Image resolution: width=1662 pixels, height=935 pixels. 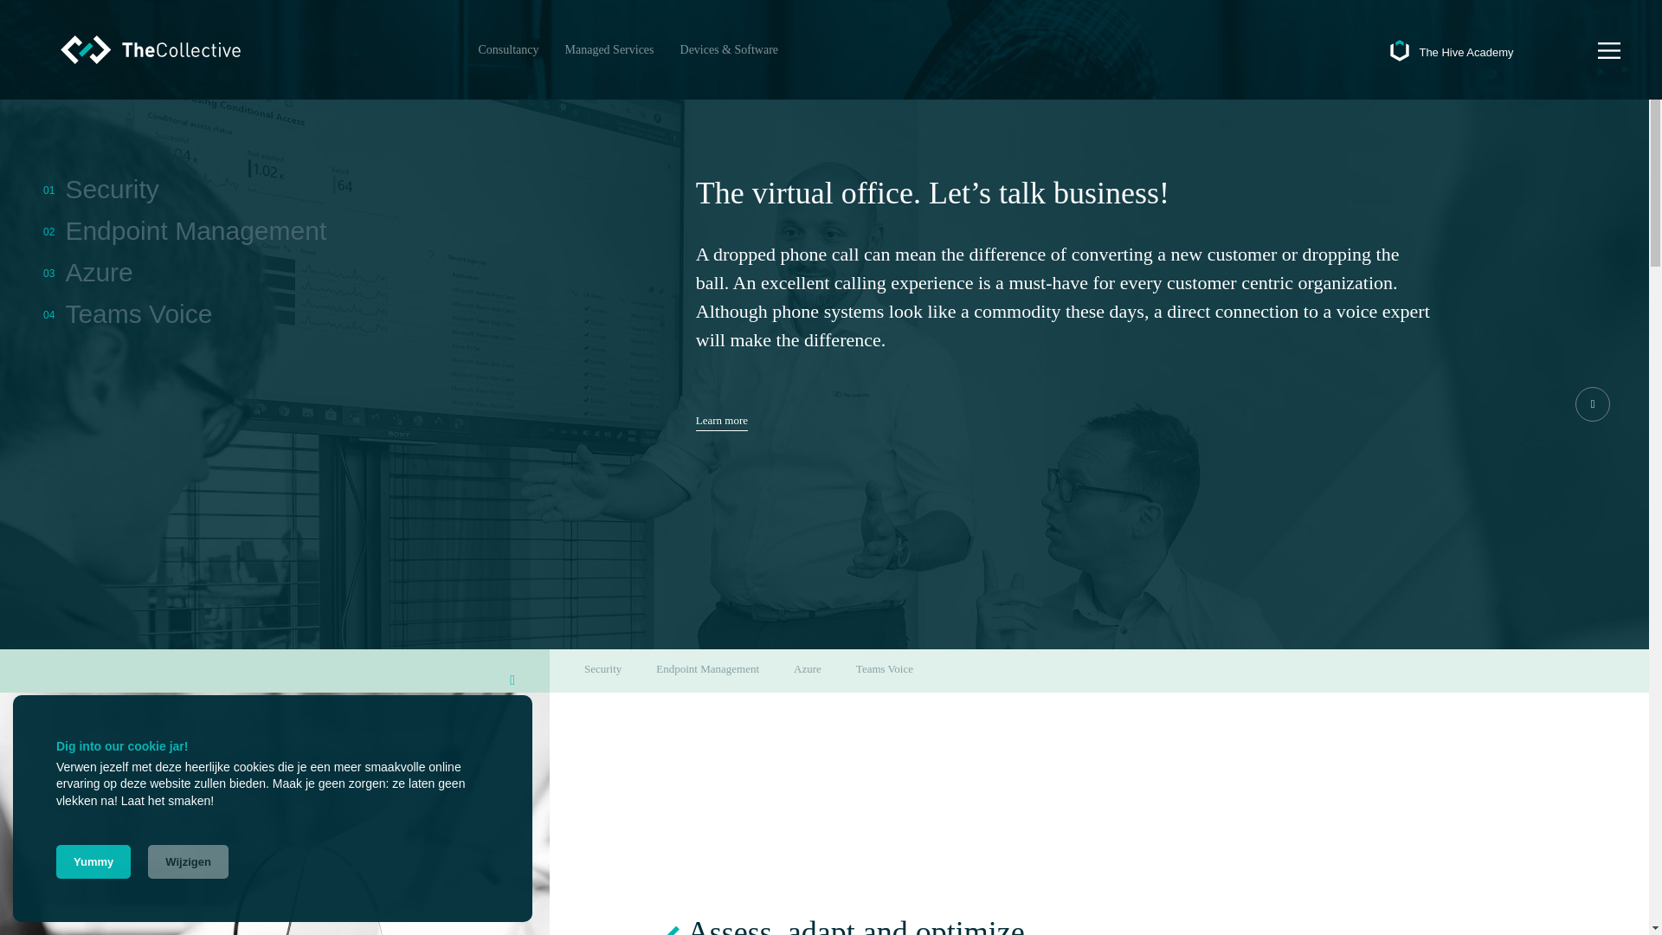 I want to click on Teams Voice, so click(x=884, y=668).